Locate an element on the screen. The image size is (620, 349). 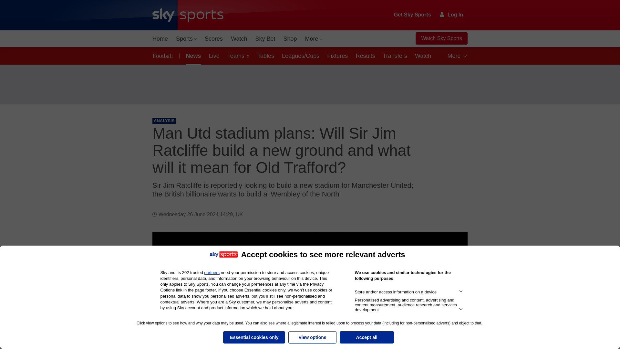
Scores is located at coordinates (214, 39).